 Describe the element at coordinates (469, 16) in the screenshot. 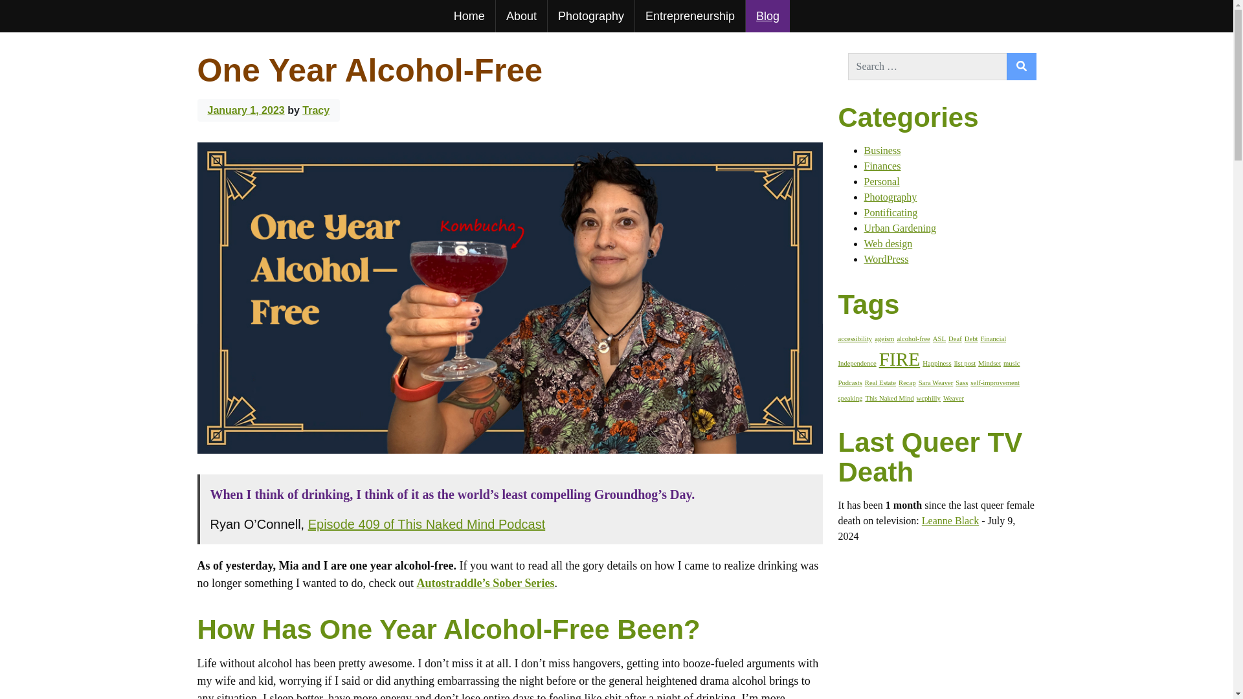

I see `Home` at that location.